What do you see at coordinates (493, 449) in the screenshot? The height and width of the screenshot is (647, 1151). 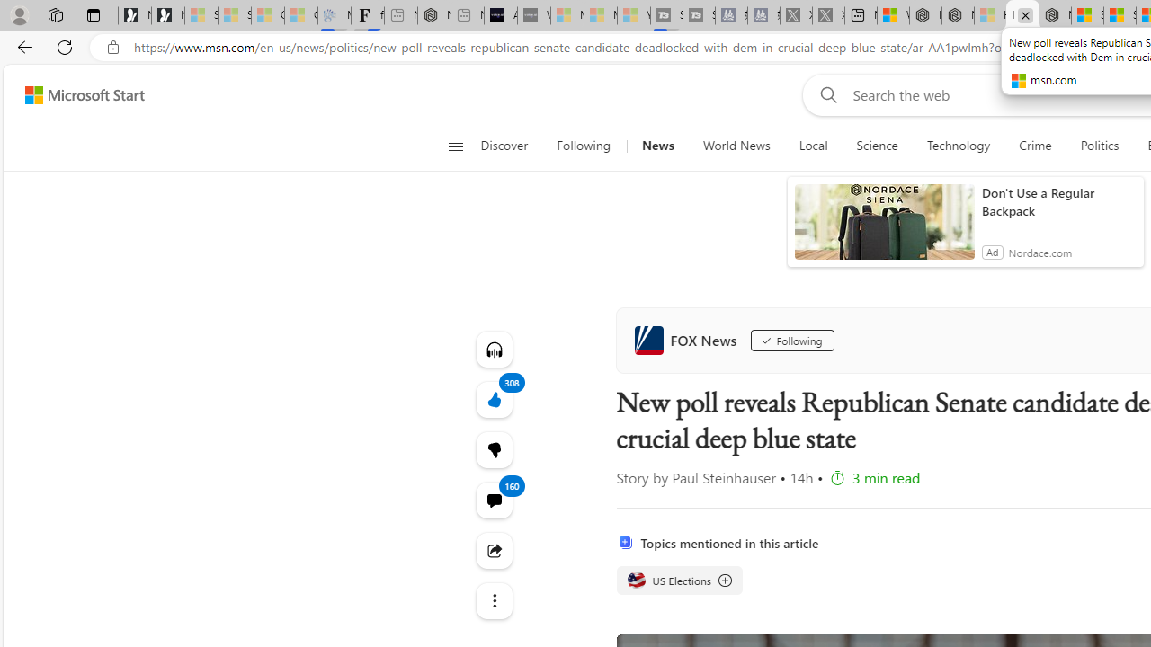 I see `More like this308Fewer like thisView comments` at bounding box center [493, 449].